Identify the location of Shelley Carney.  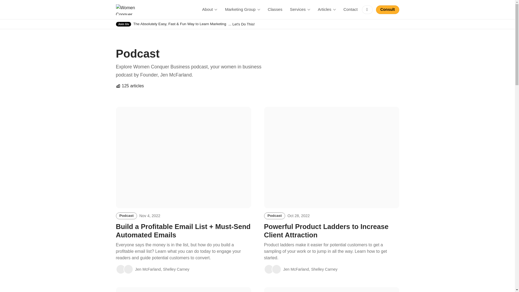
(121, 269).